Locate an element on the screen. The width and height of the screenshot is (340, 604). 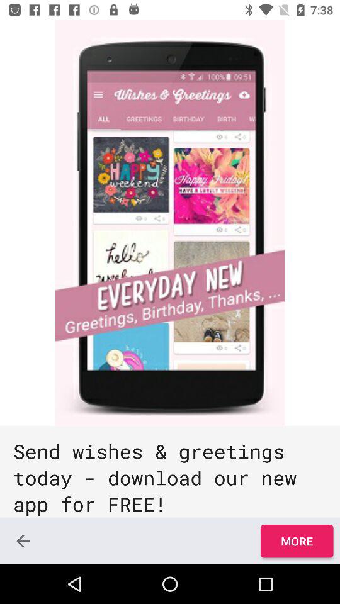
download app is located at coordinates (170, 223).